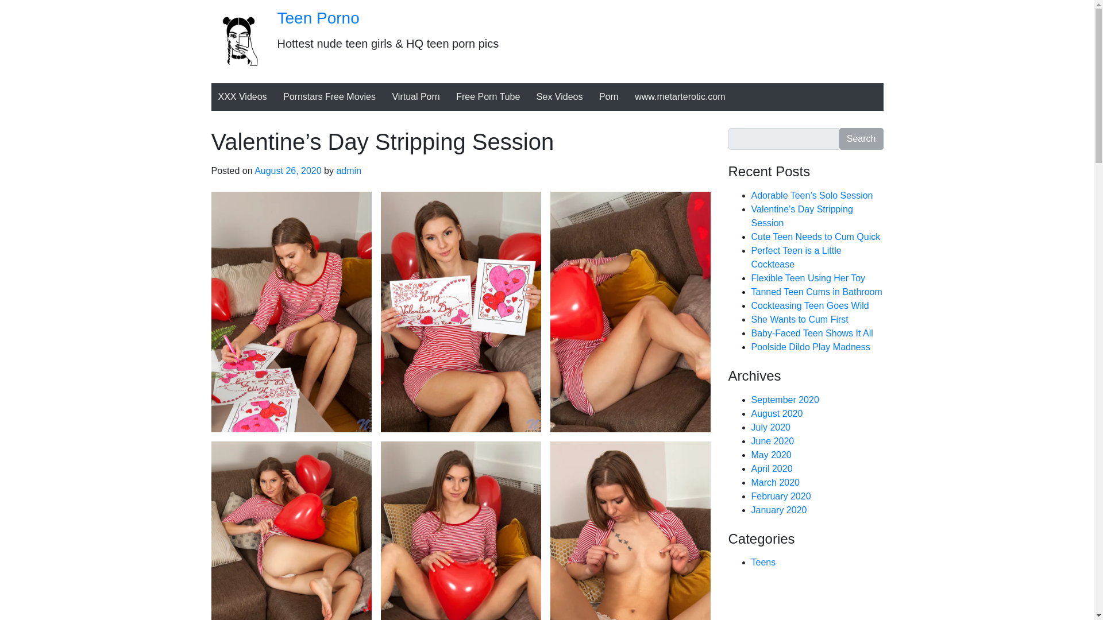 This screenshot has width=1103, height=620. Describe the element at coordinates (776, 482) in the screenshot. I see `March 2020` at that location.